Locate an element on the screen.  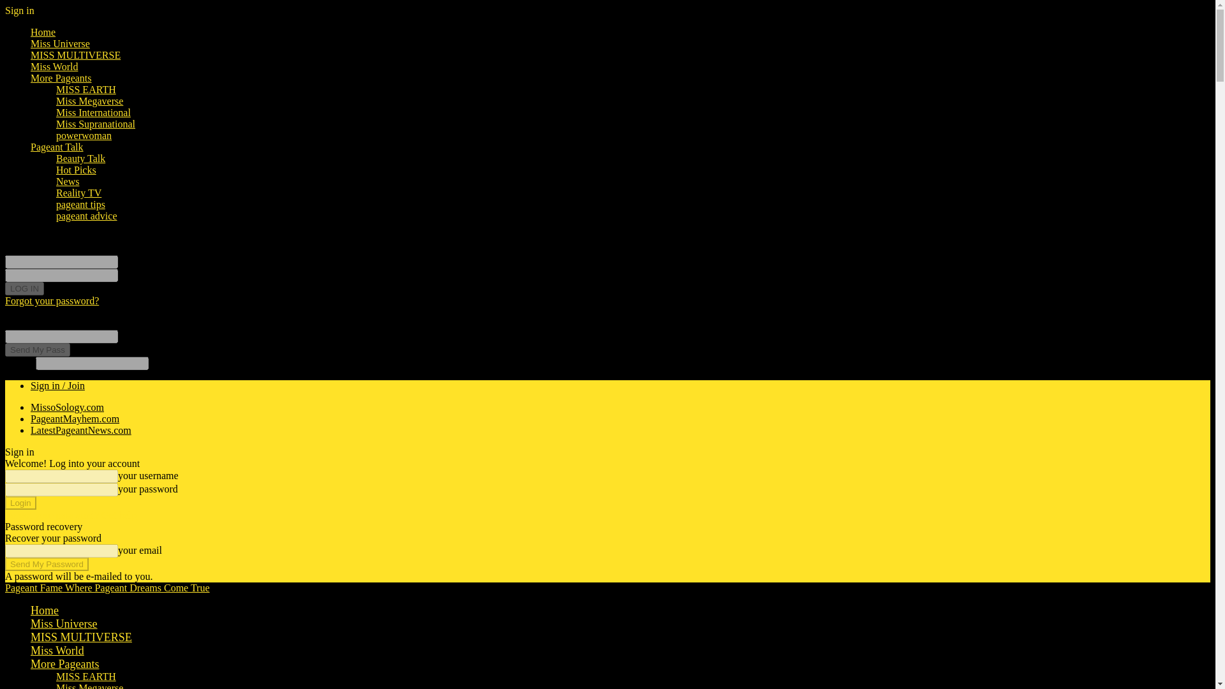
Login is located at coordinates (20, 503).